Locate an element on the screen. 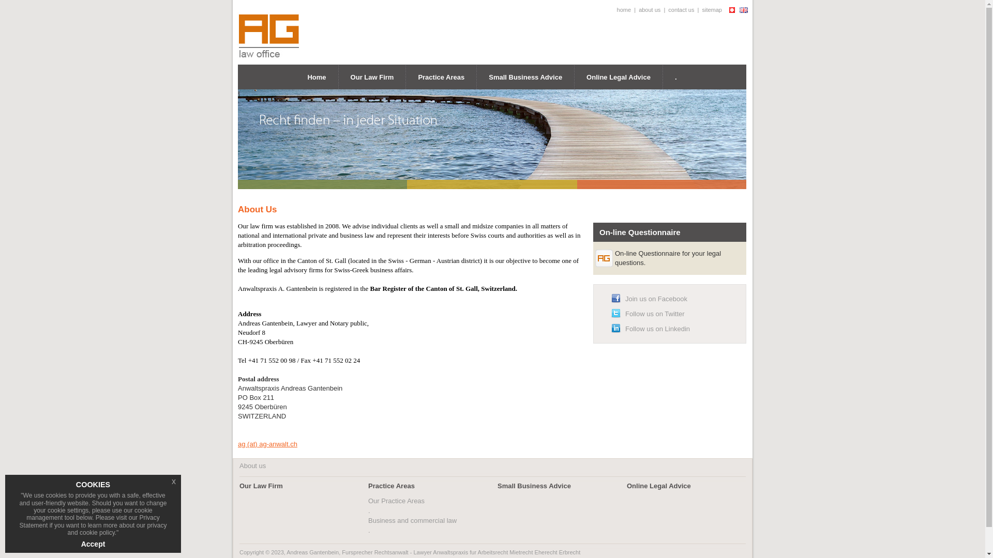 The width and height of the screenshot is (993, 558). Follow us on Twitter is located at coordinates (655, 314).